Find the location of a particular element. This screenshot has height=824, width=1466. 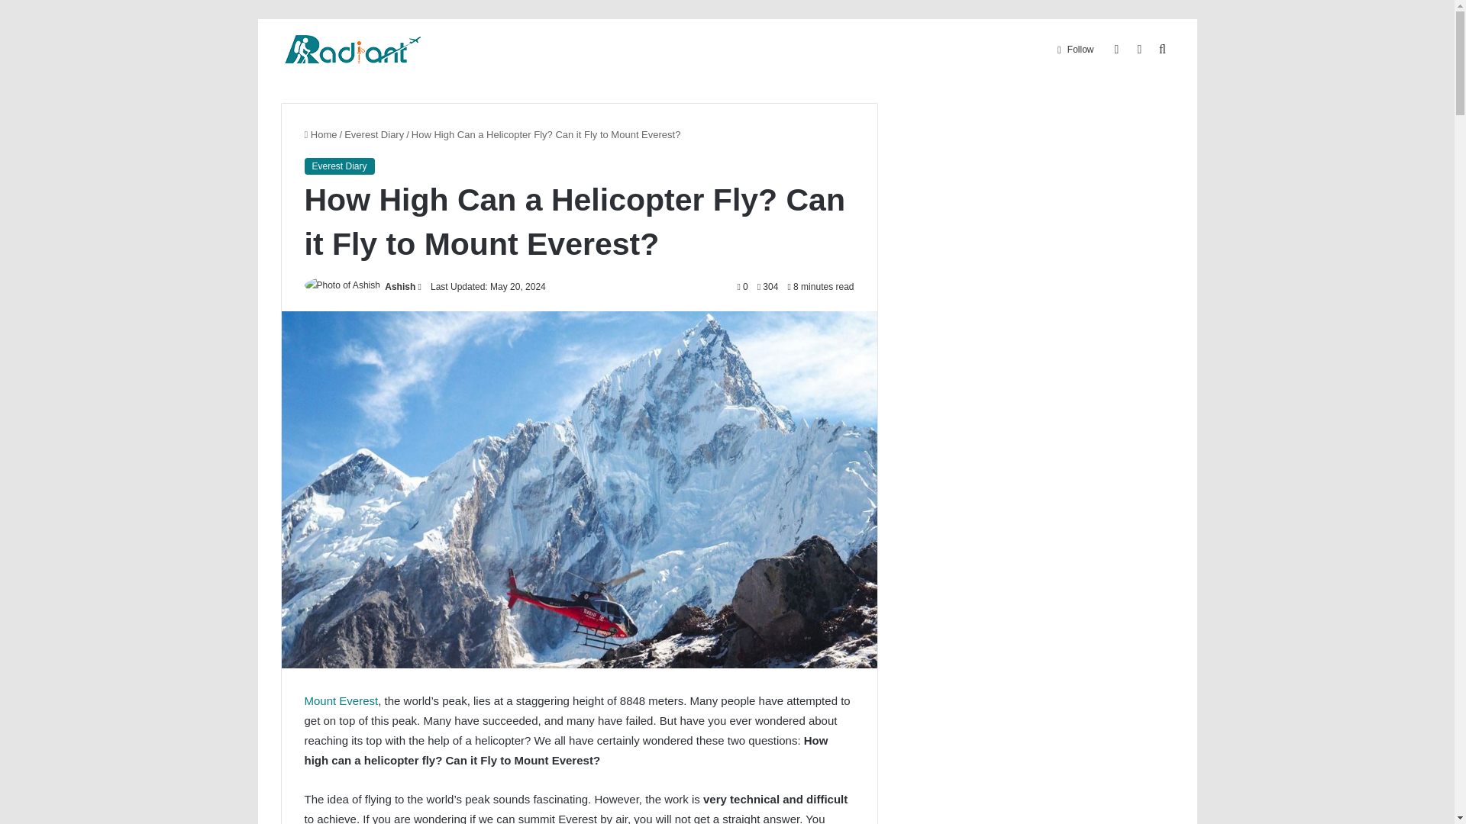

Search for is located at coordinates (1162, 49).